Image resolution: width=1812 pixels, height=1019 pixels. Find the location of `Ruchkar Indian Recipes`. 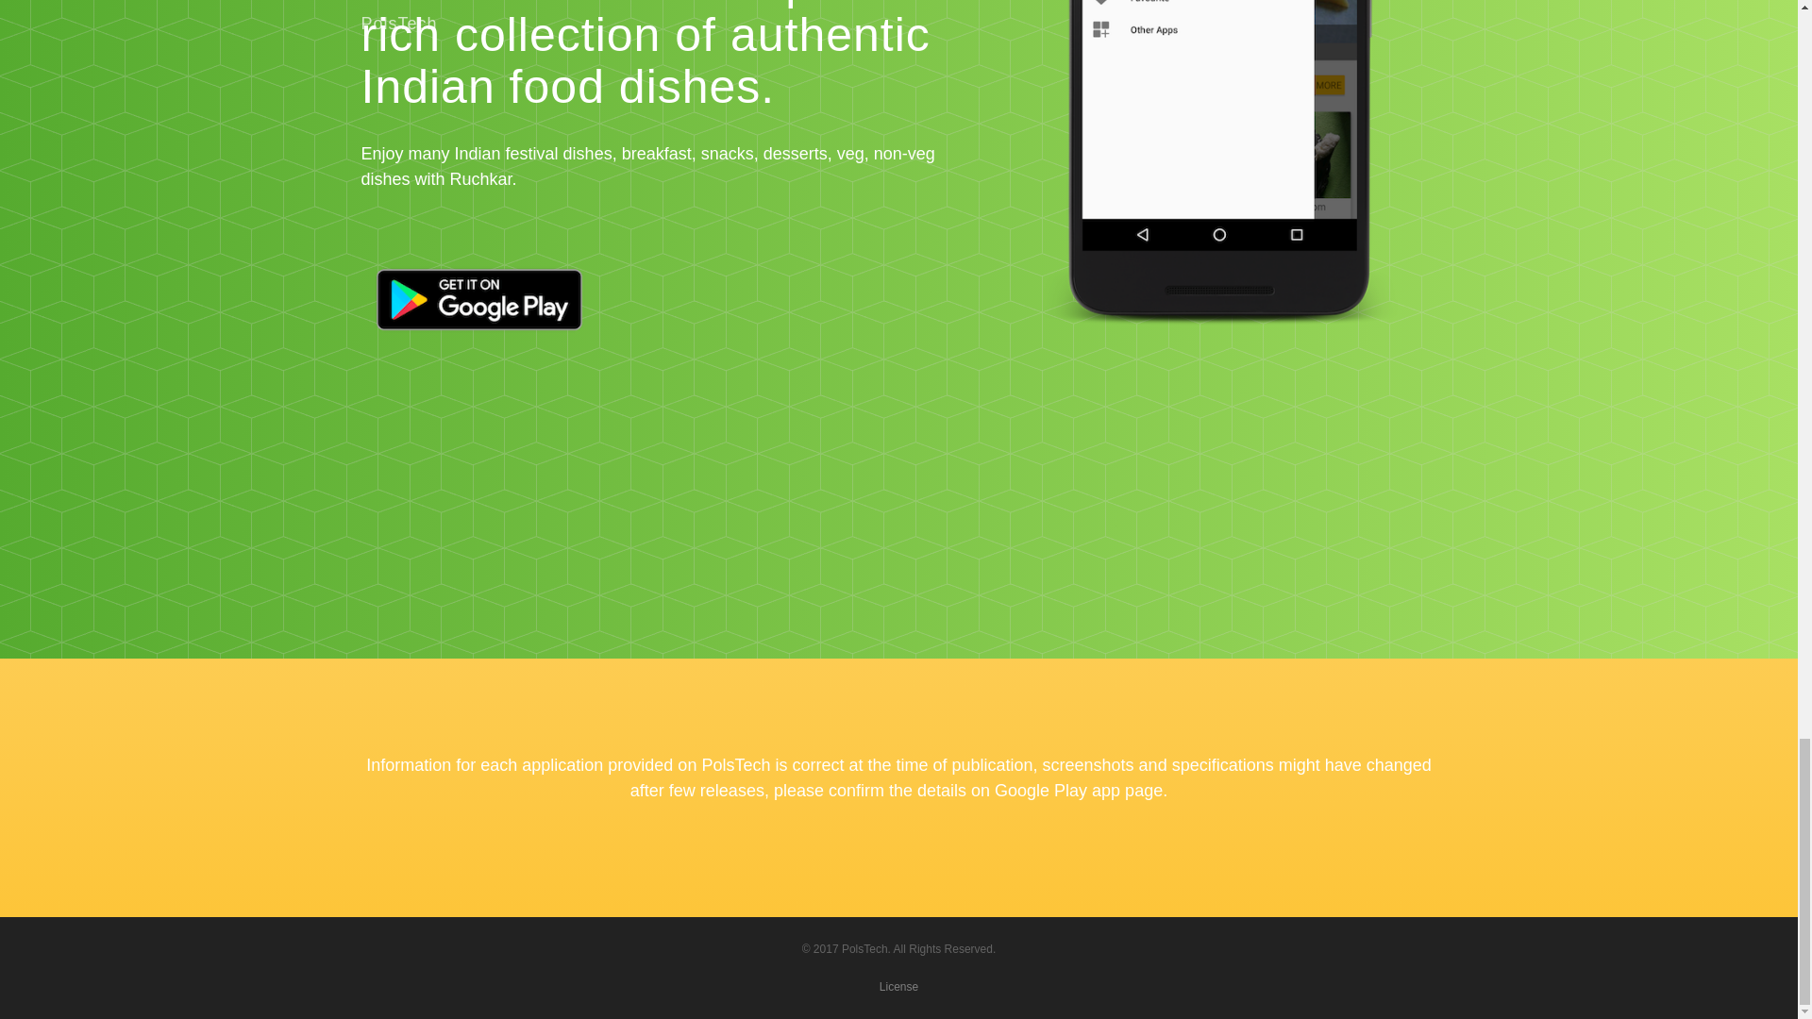

Ruchkar Indian Recipes is located at coordinates (1221, 189).